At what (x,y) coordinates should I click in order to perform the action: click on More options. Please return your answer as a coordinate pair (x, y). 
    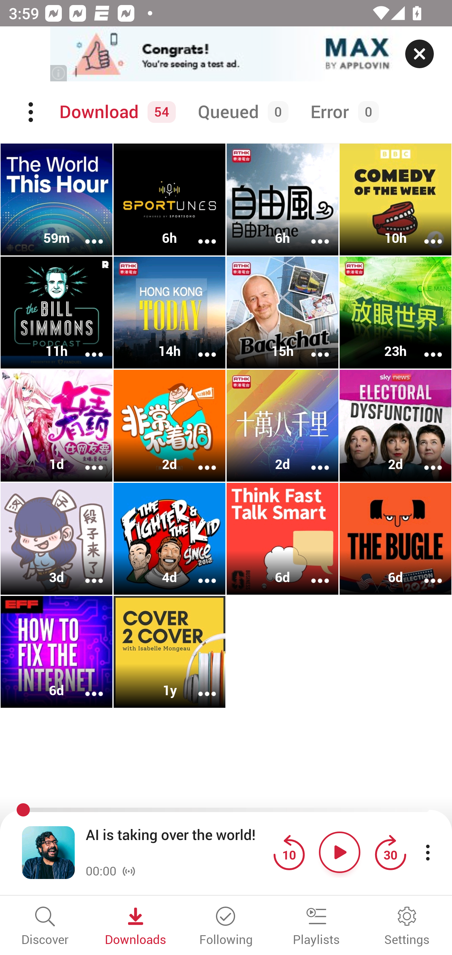
    Looking at the image, I should click on (199, 685).